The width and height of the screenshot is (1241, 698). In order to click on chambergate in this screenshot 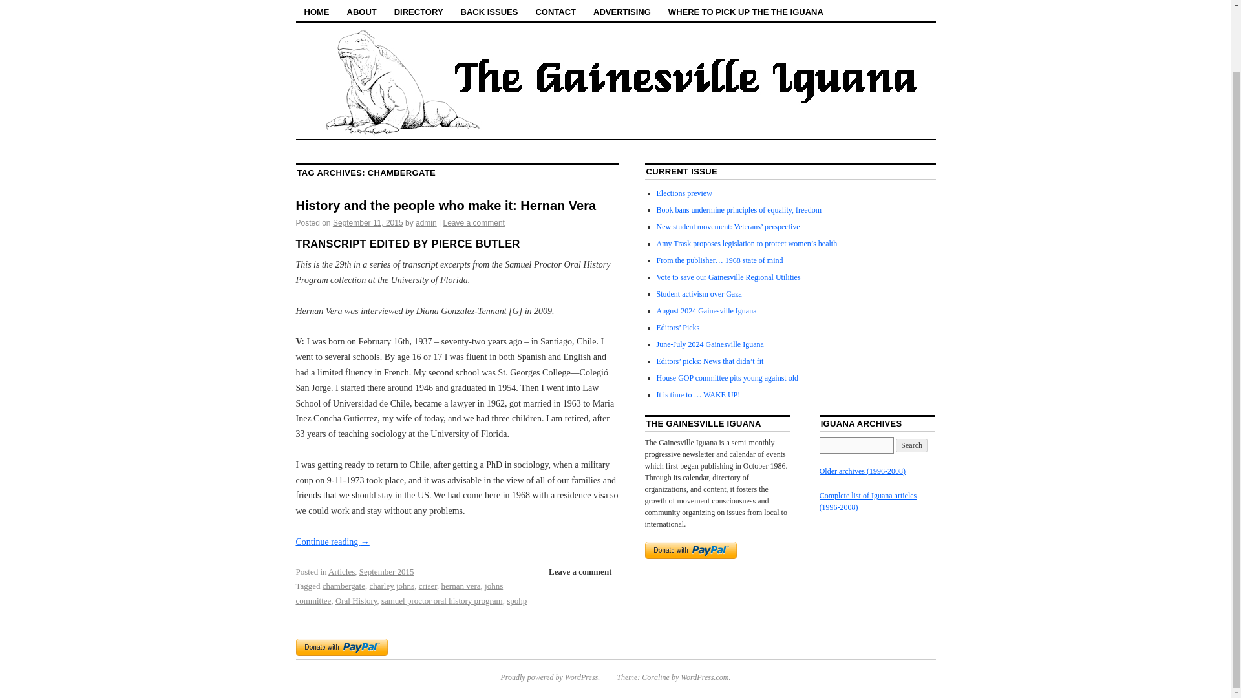, I will do `click(344, 586)`.